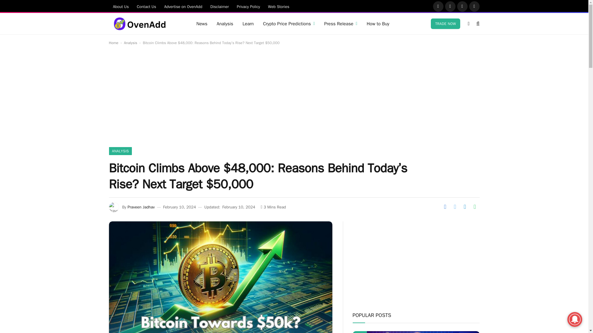  I want to click on TRADE NOW, so click(445, 23).